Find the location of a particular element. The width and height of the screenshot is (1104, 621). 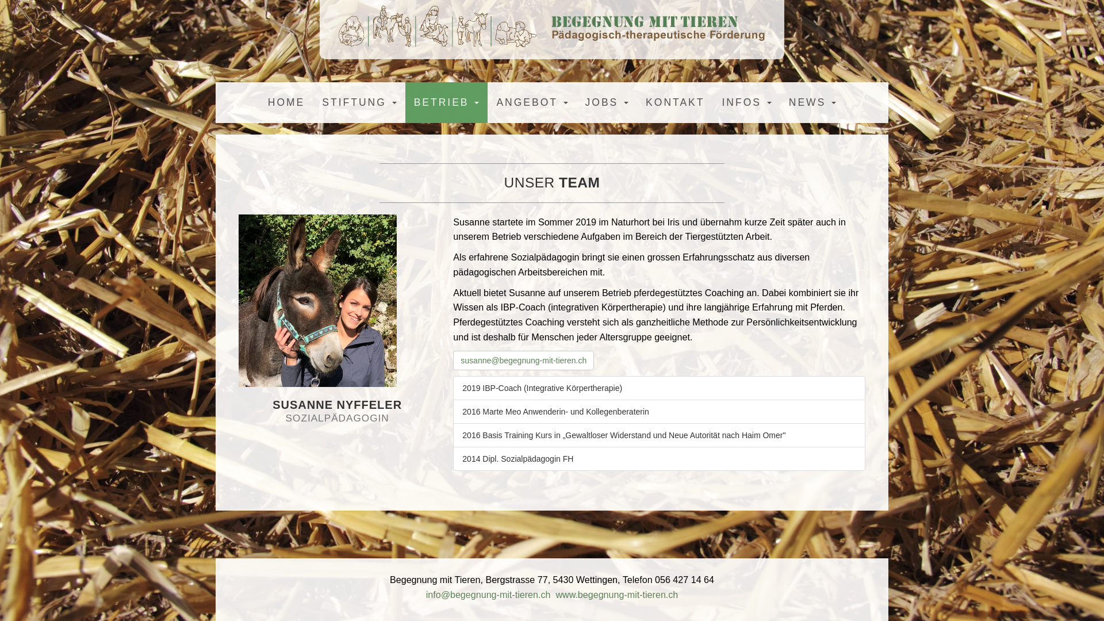

STIFTUNG is located at coordinates (359, 102).